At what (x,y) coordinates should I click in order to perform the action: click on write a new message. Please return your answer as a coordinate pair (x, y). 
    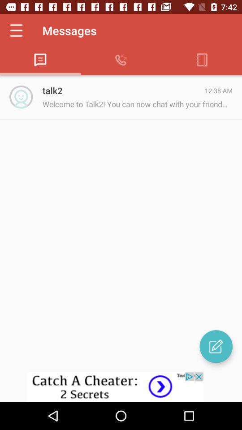
    Looking at the image, I should click on (216, 346).